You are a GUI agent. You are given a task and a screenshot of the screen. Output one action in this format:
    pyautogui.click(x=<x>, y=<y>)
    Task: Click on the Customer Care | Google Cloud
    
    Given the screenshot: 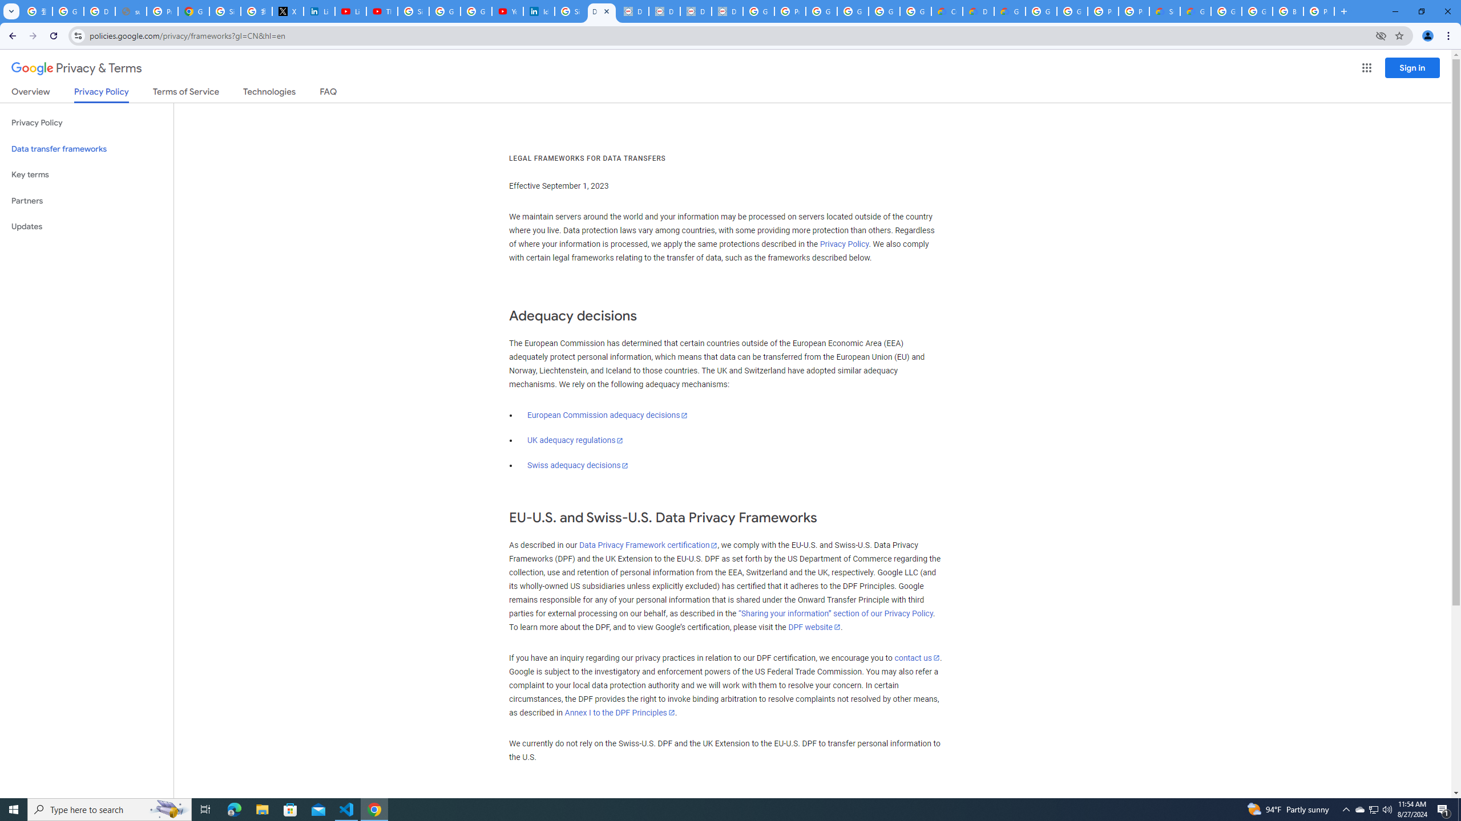 What is the action you would take?
    pyautogui.click(x=946, y=11)
    